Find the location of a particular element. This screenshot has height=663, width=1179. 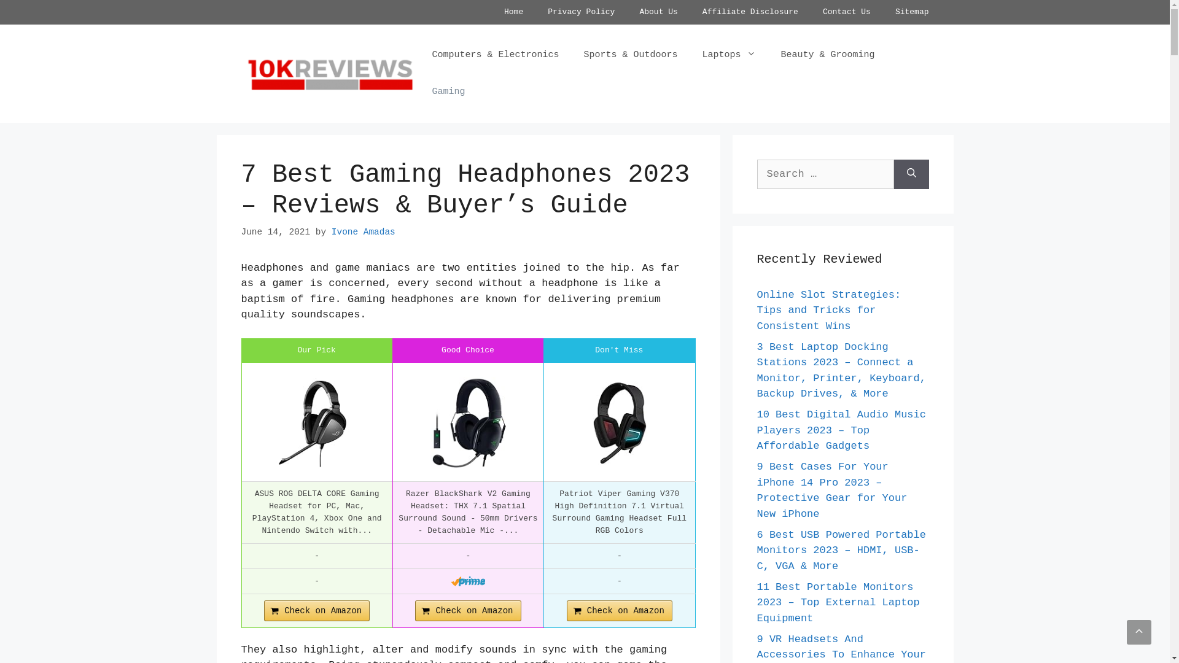

Check on Amazon is located at coordinates (468, 611).